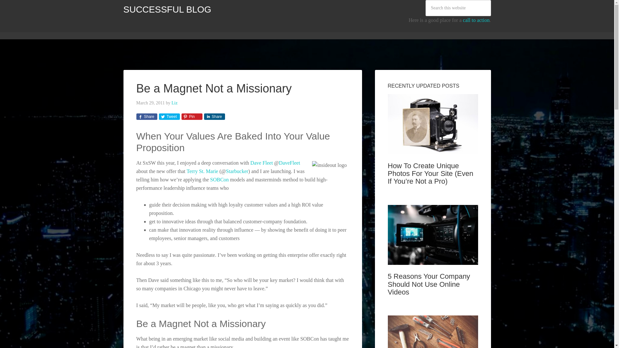  I want to click on Dave Fleet, so click(262, 163).